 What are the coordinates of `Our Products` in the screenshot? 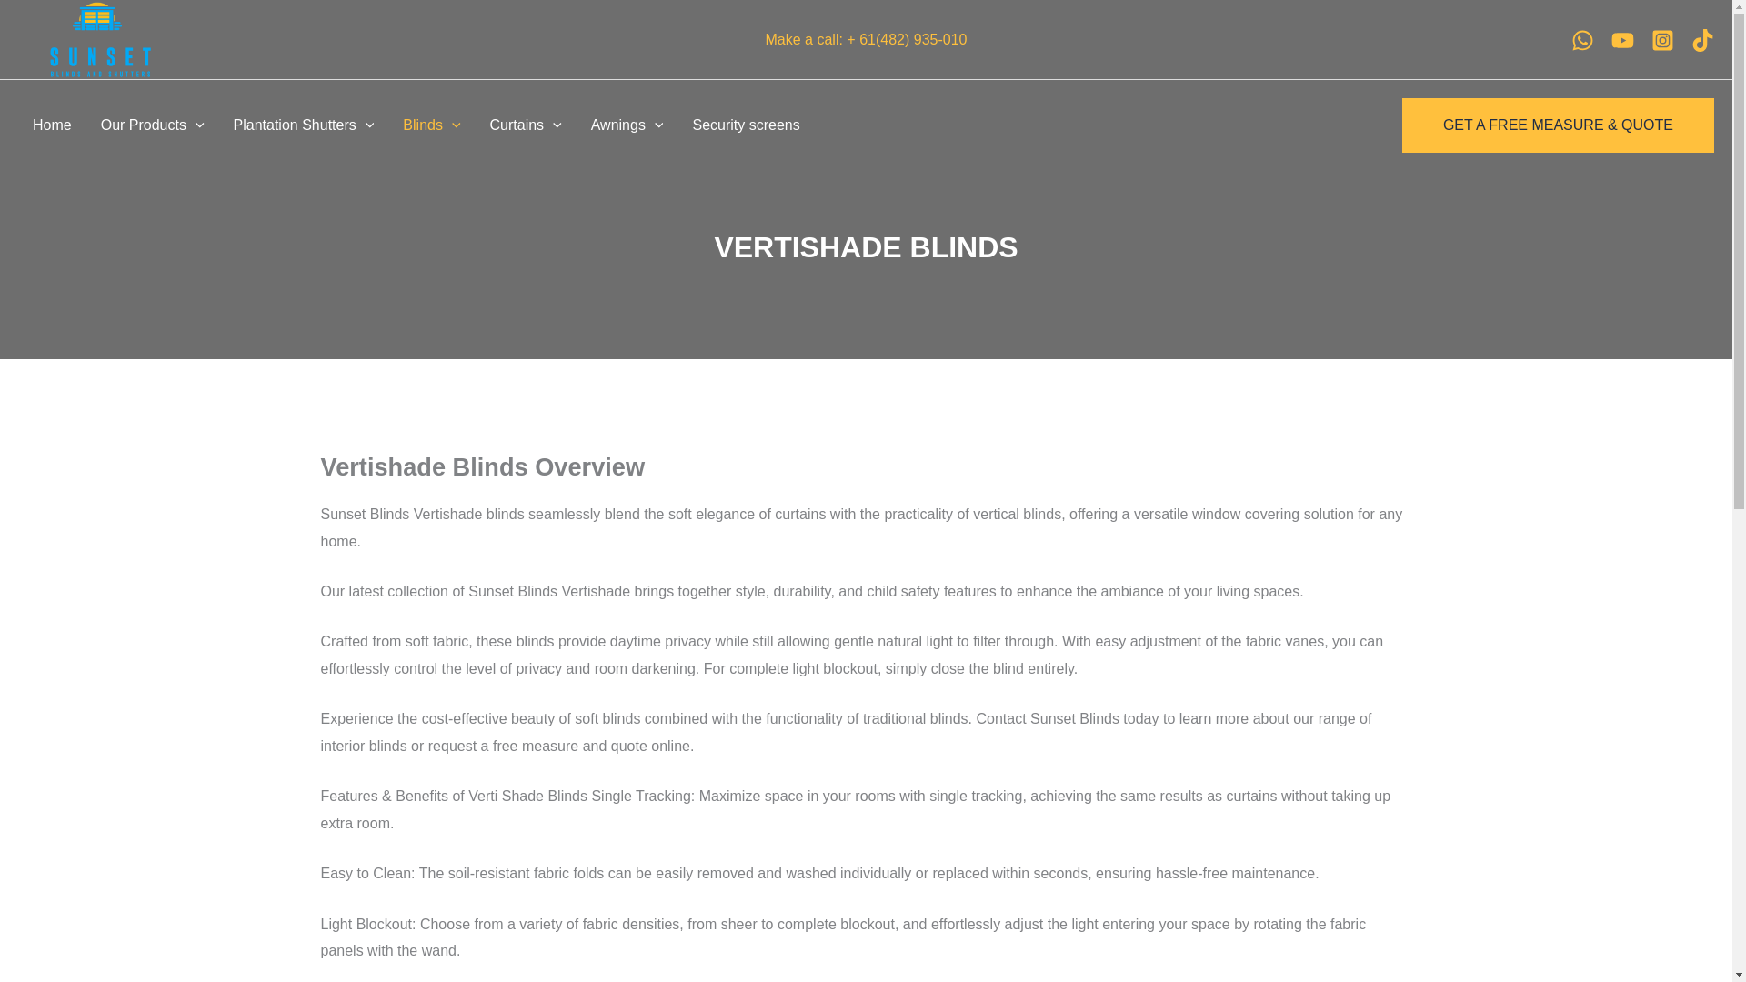 It's located at (153, 125).